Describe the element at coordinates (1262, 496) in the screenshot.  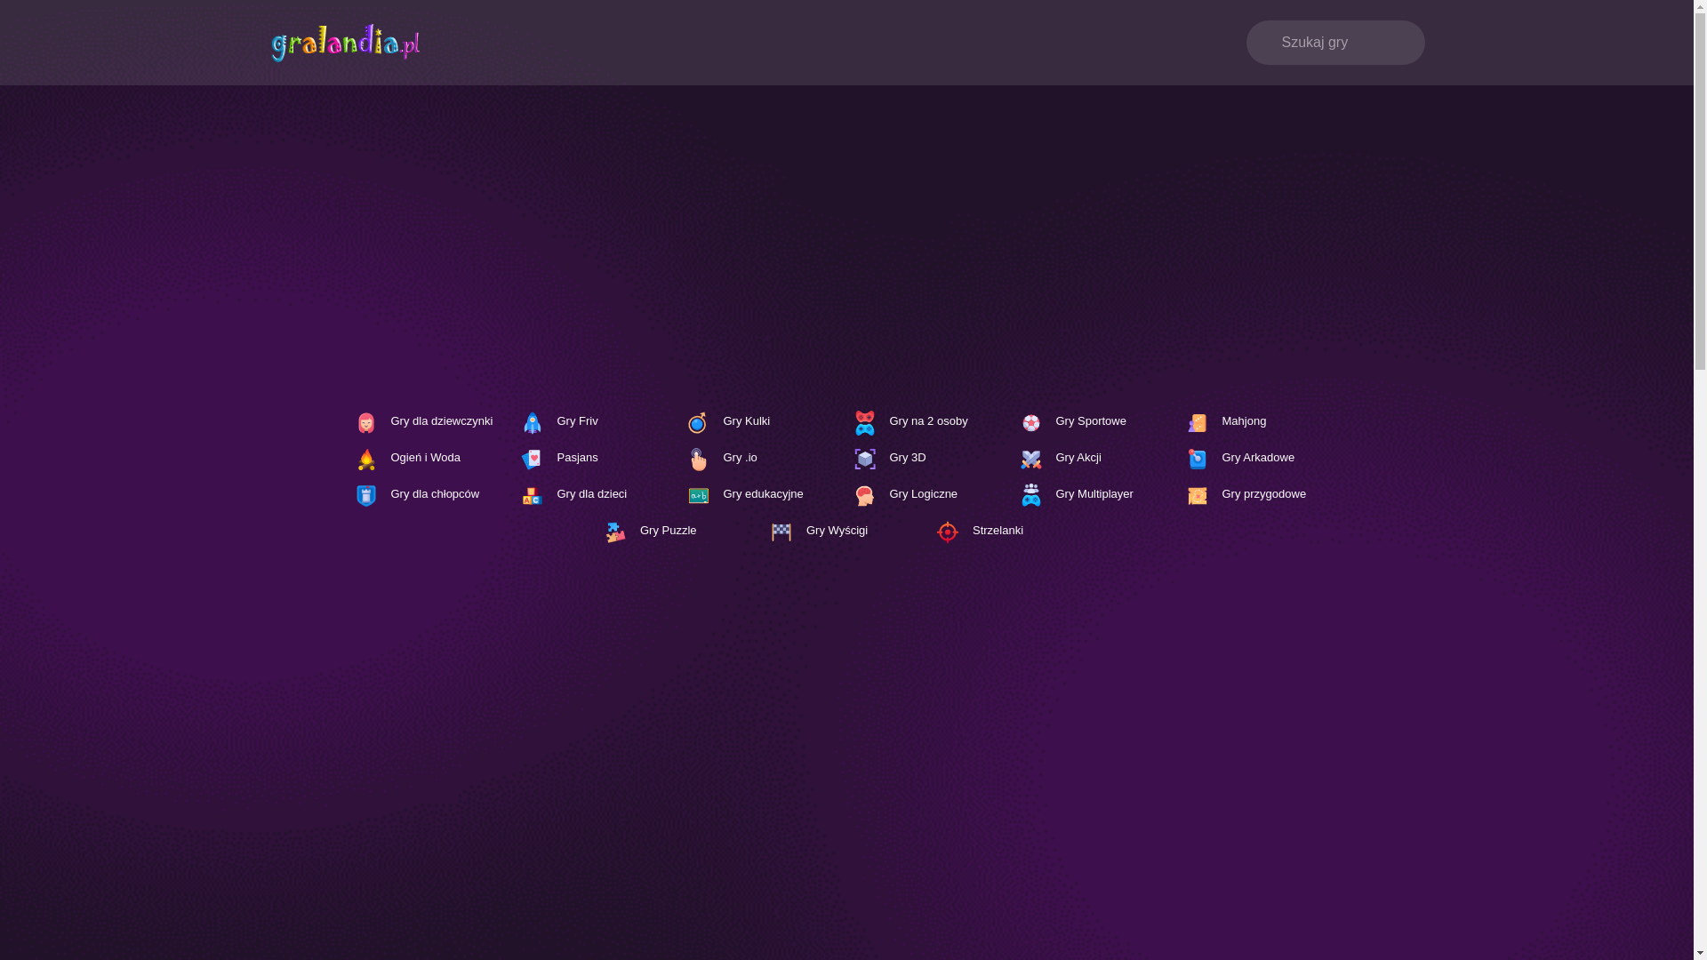
I see `Gry przygodowe` at that location.